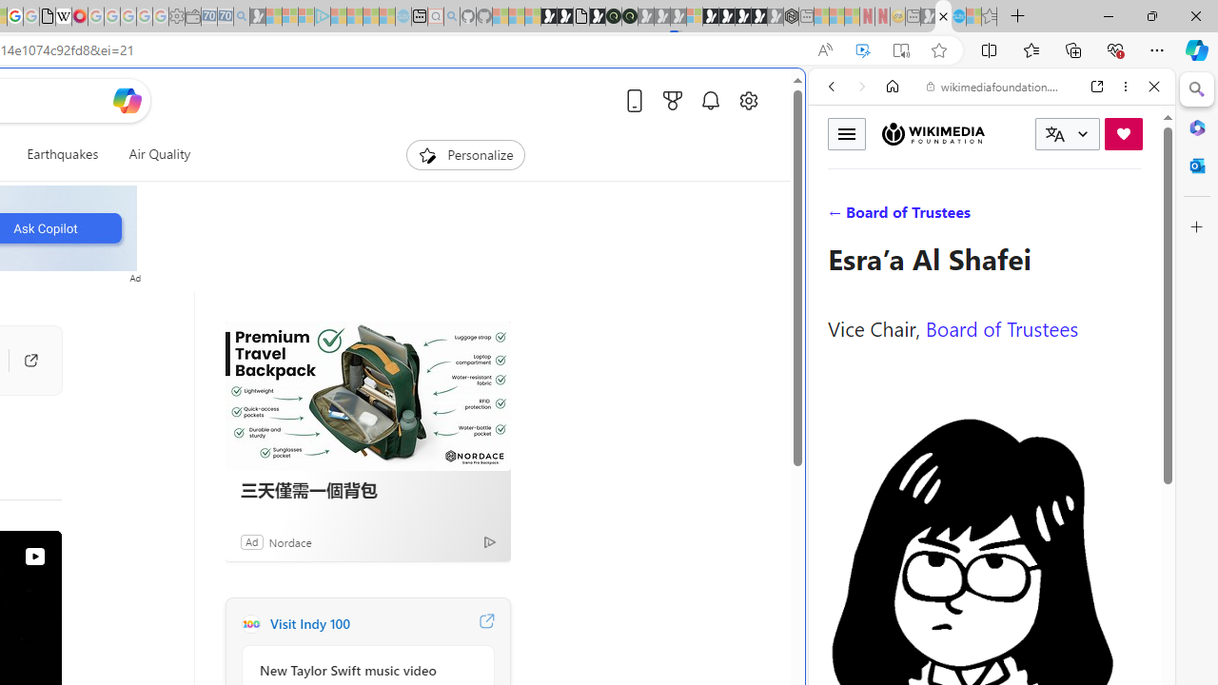 Image resolution: width=1218 pixels, height=685 pixels. What do you see at coordinates (486, 624) in the screenshot?
I see `Visit Indy 100 website` at bounding box center [486, 624].